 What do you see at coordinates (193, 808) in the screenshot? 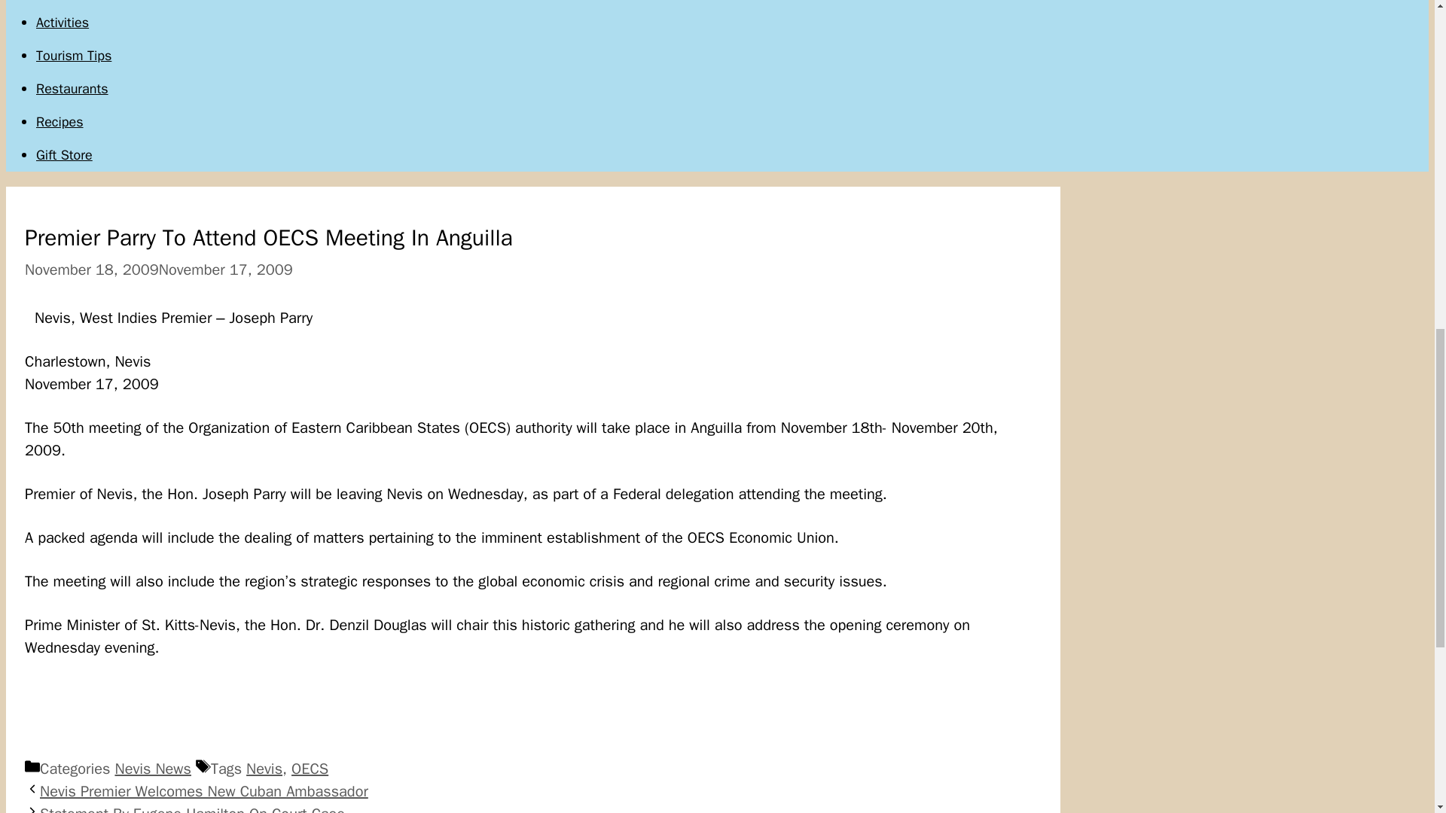
I see `Statement By Eugene Hamilton On Court Case` at bounding box center [193, 808].